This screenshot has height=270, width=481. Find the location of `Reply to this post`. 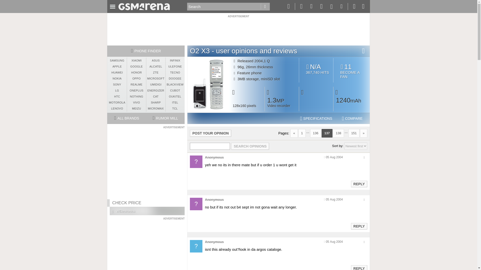

Reply to this post is located at coordinates (359, 268).